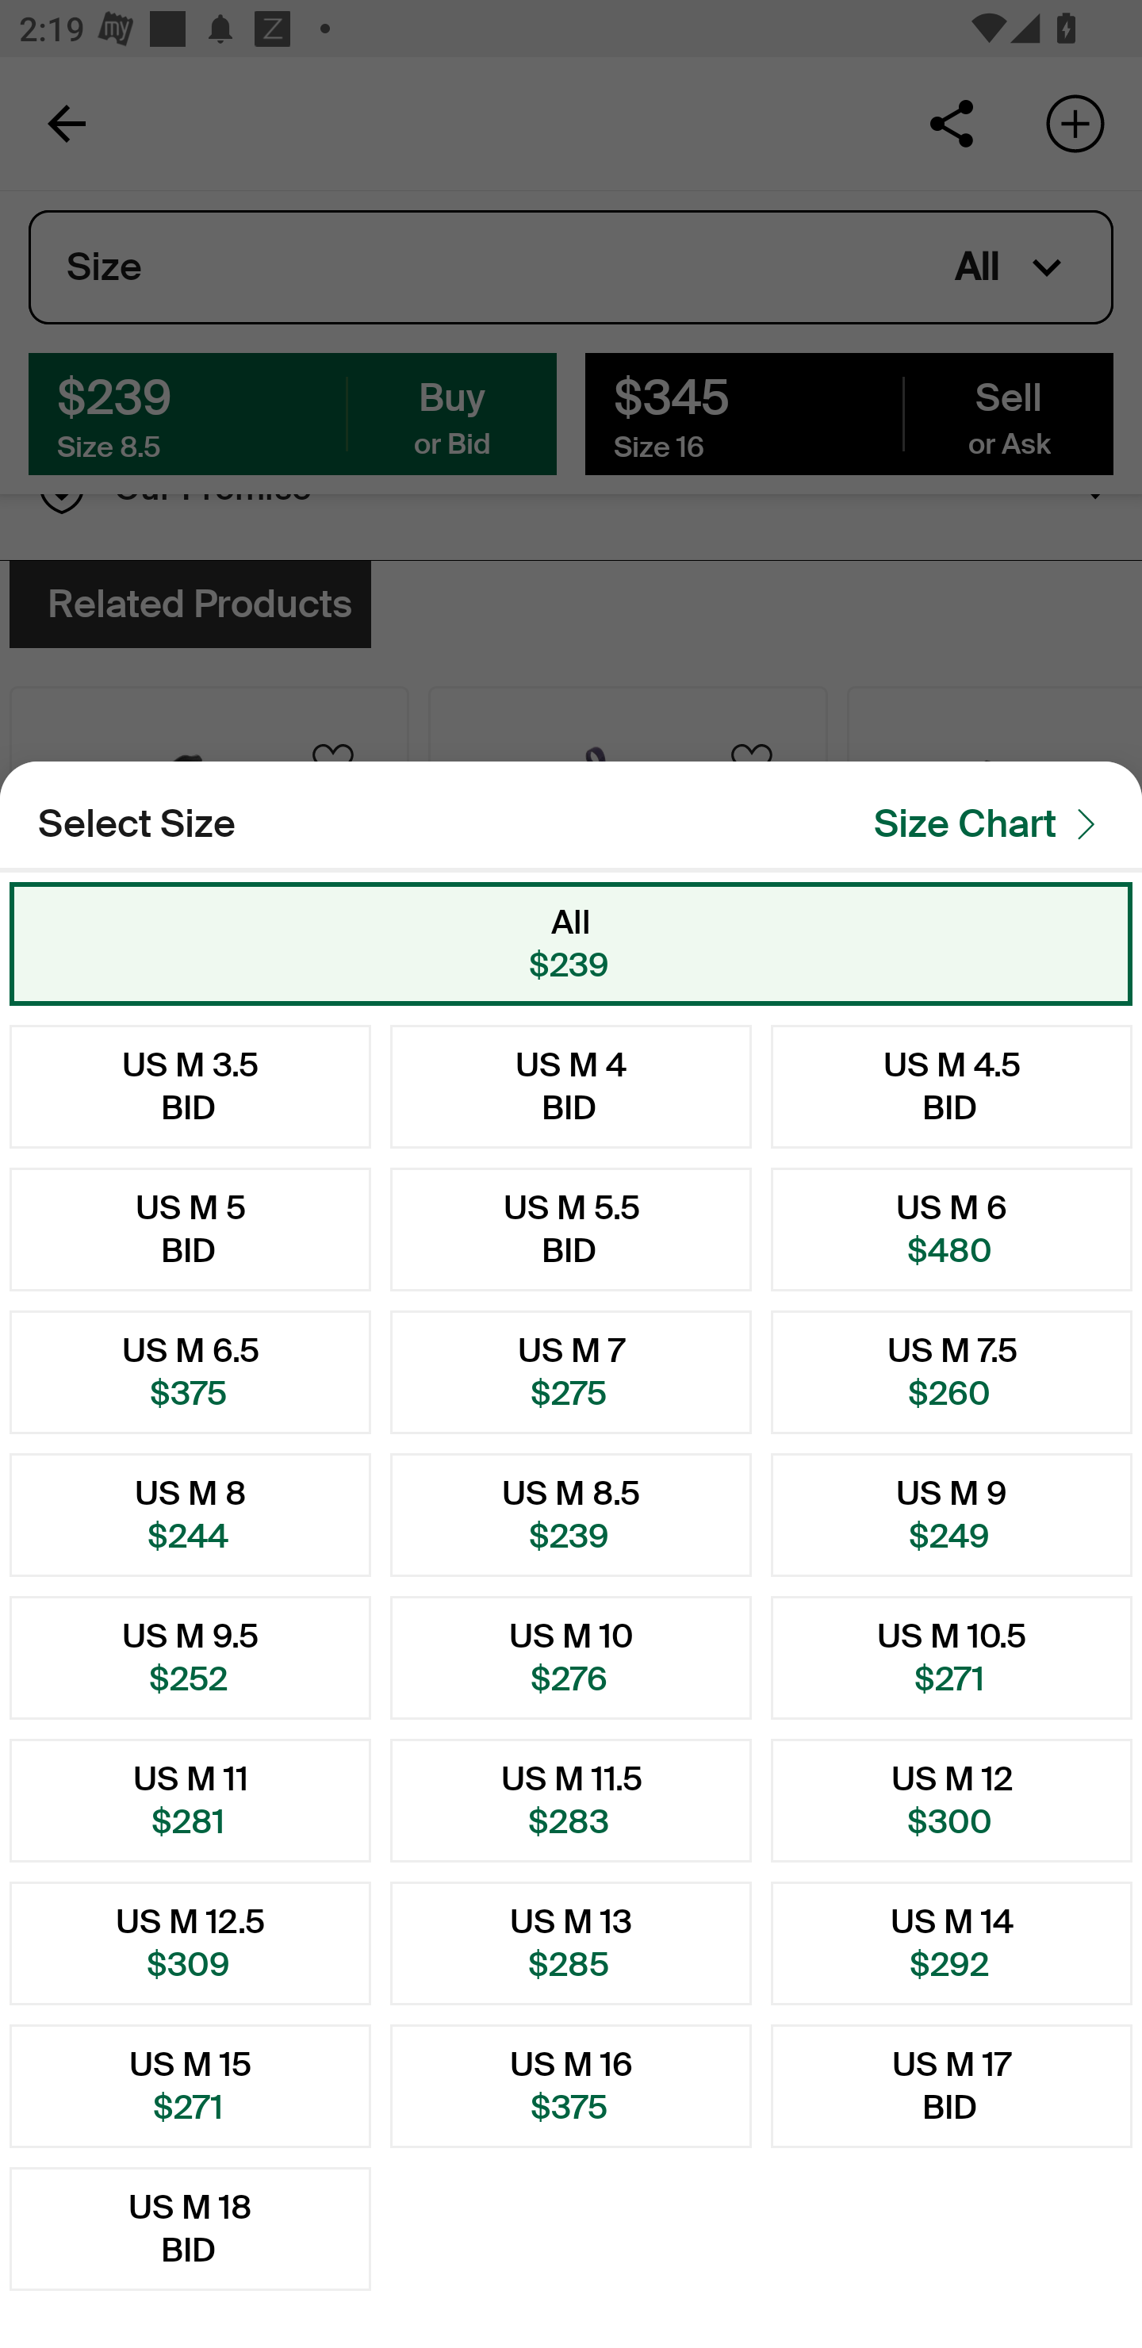  I want to click on US M 12 $300, so click(952, 1801).